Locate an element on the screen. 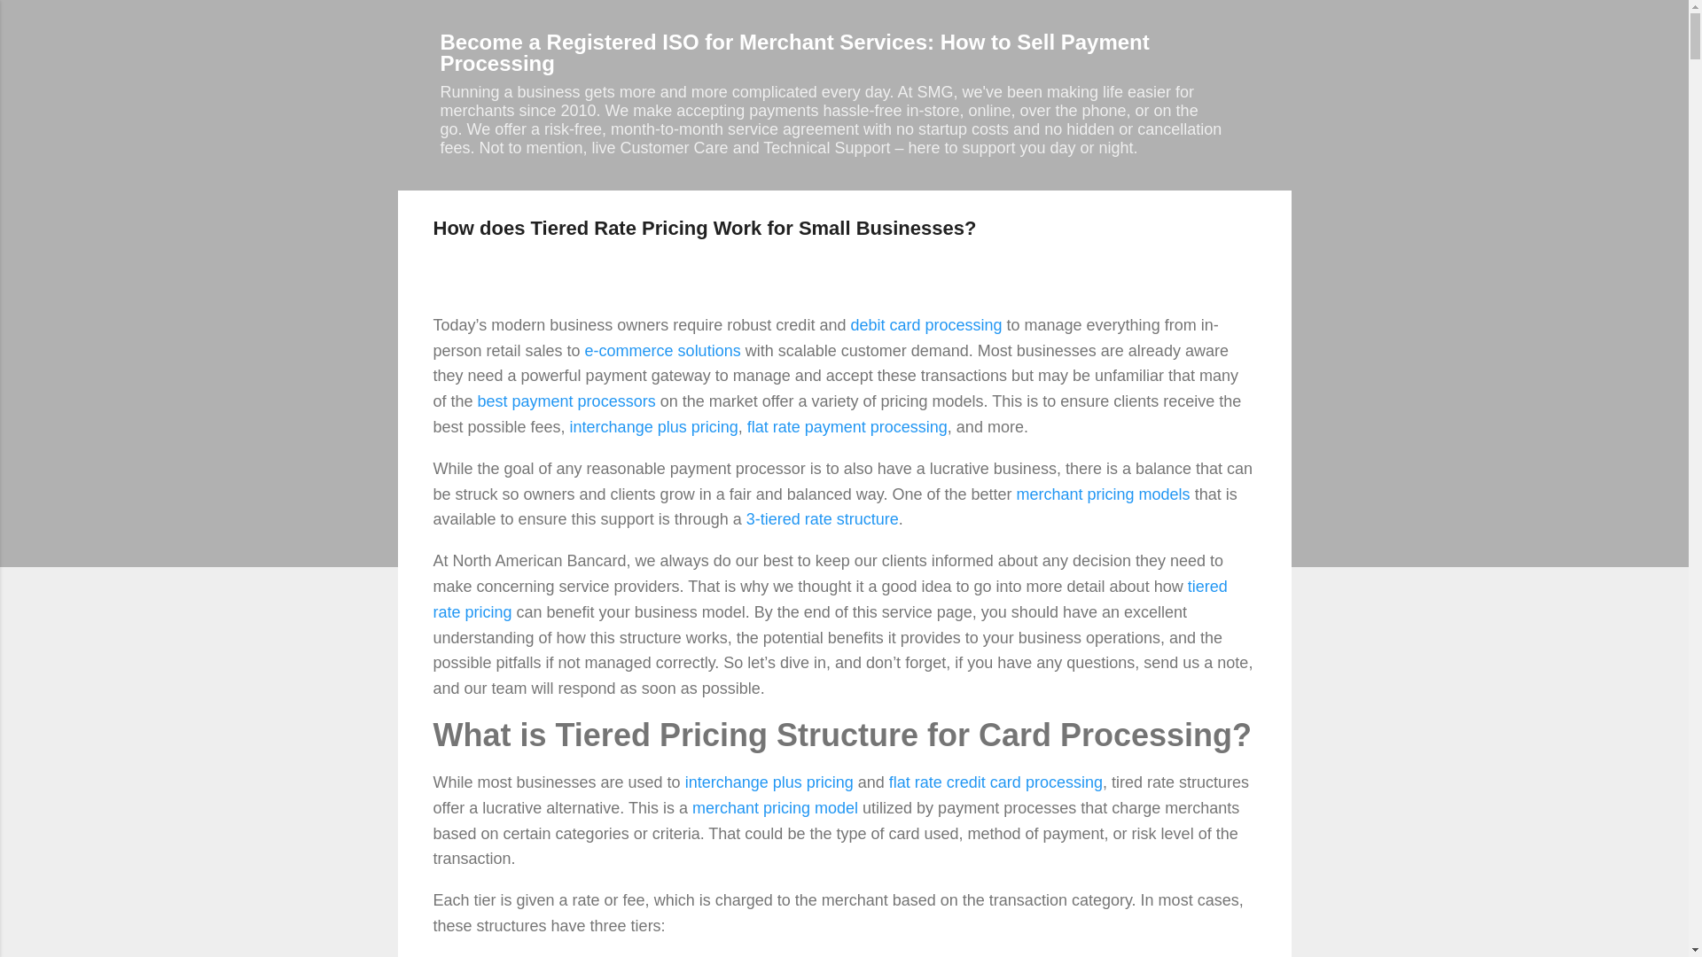  interchange plus pricing is located at coordinates (769, 782).